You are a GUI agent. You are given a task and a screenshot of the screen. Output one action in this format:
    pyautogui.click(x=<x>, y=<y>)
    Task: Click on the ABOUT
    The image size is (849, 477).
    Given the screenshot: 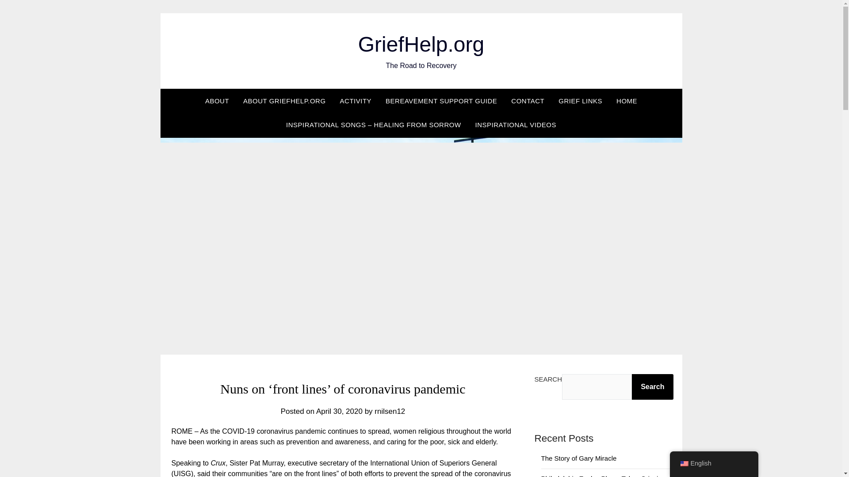 What is the action you would take?
    pyautogui.click(x=217, y=101)
    